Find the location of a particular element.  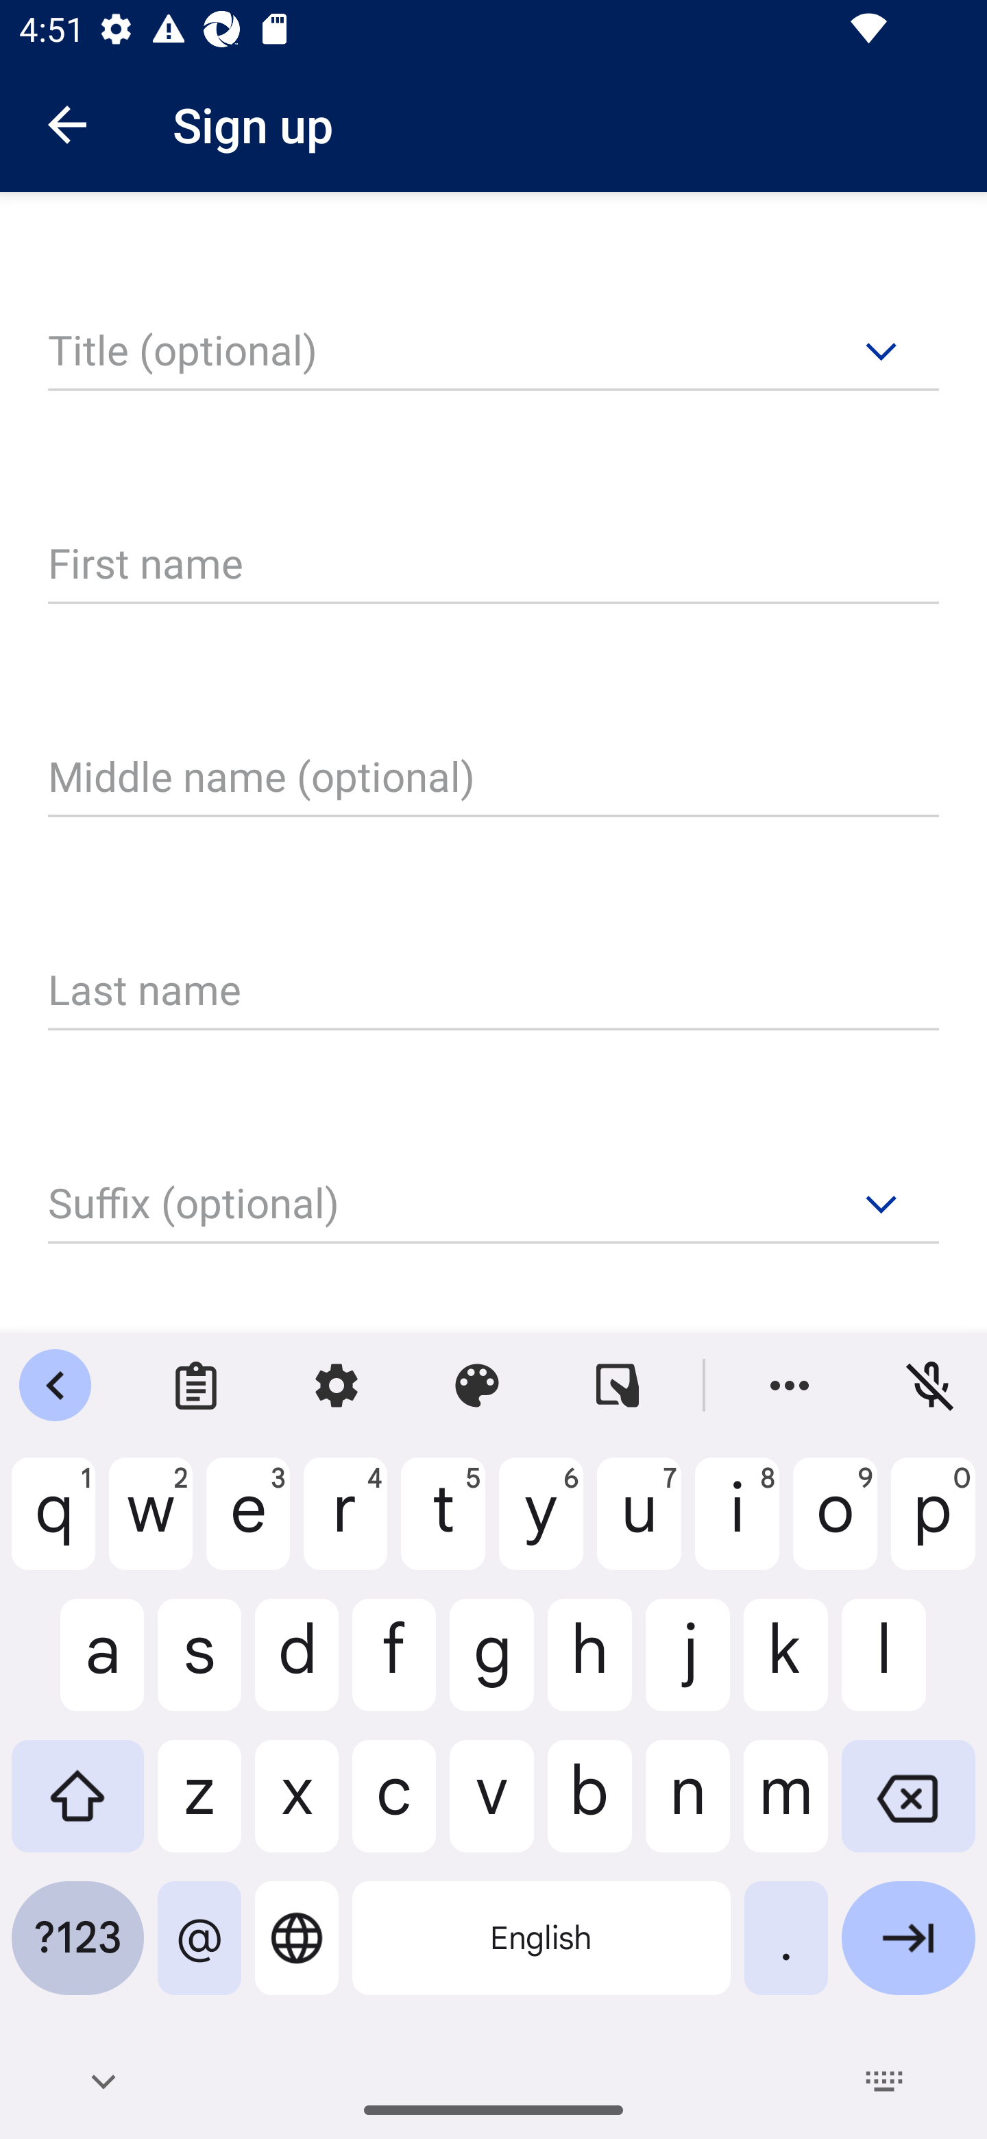

Suffix (optional) is located at coordinates (493, 1205).